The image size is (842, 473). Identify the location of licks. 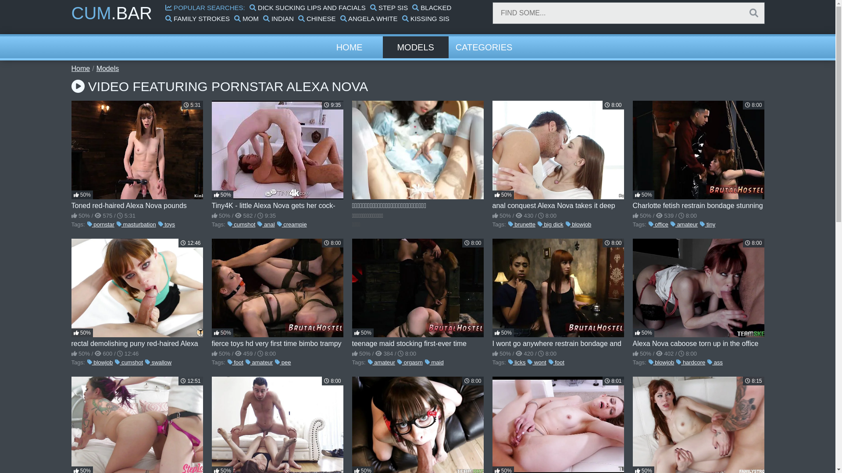
(517, 363).